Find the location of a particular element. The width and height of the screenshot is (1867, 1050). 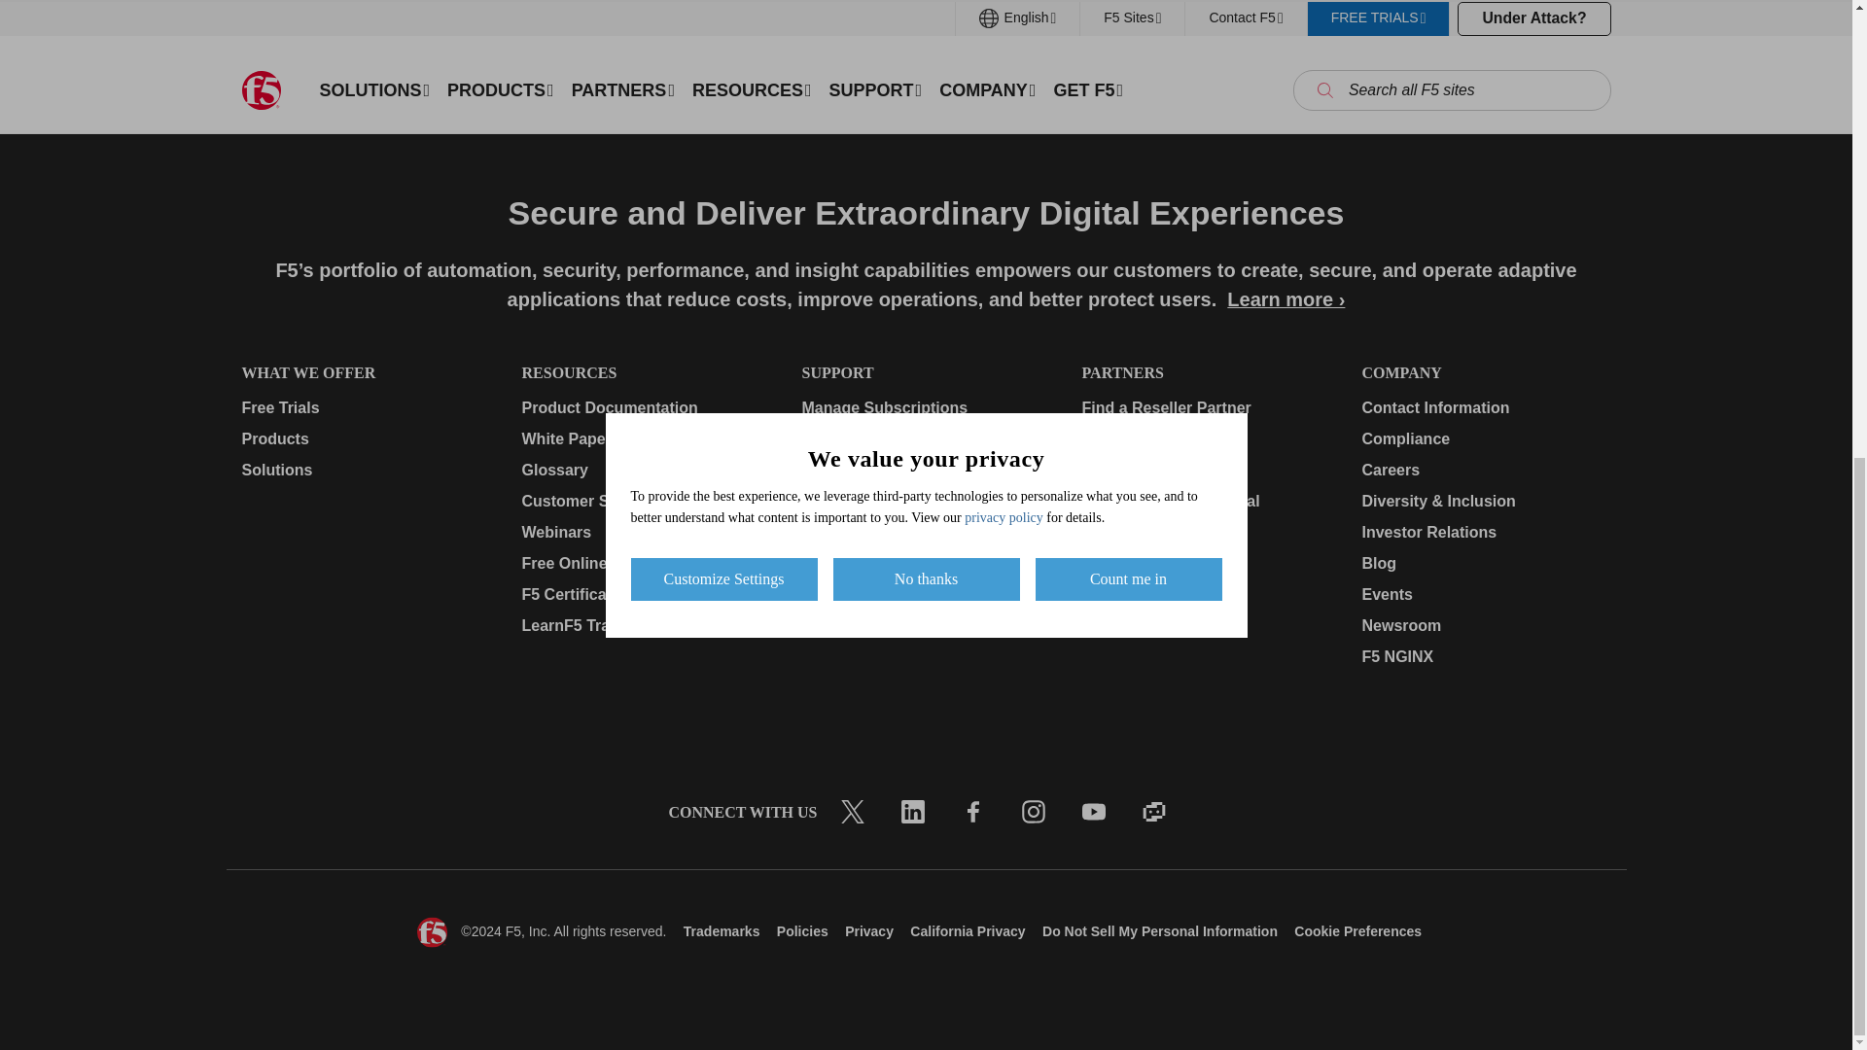

Free Online Courses is located at coordinates (645, 564).